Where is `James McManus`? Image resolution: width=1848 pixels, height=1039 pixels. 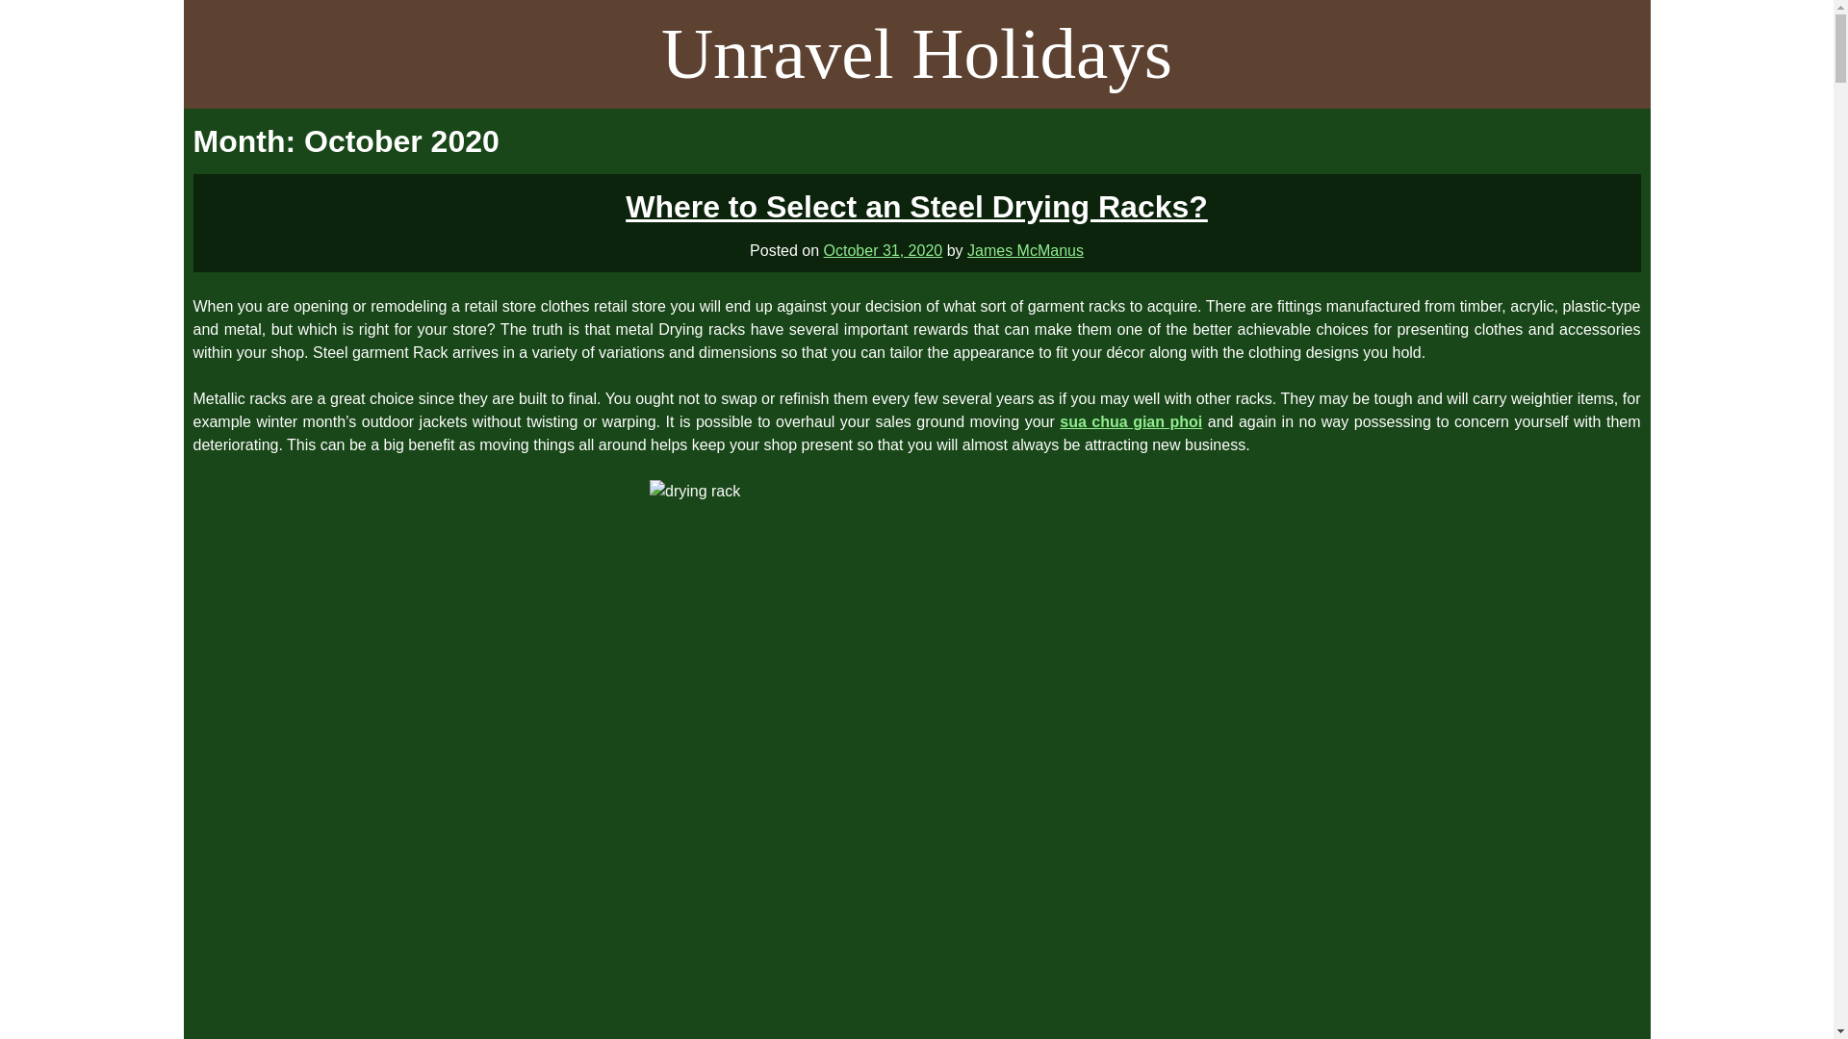 James McManus is located at coordinates (1024, 250).